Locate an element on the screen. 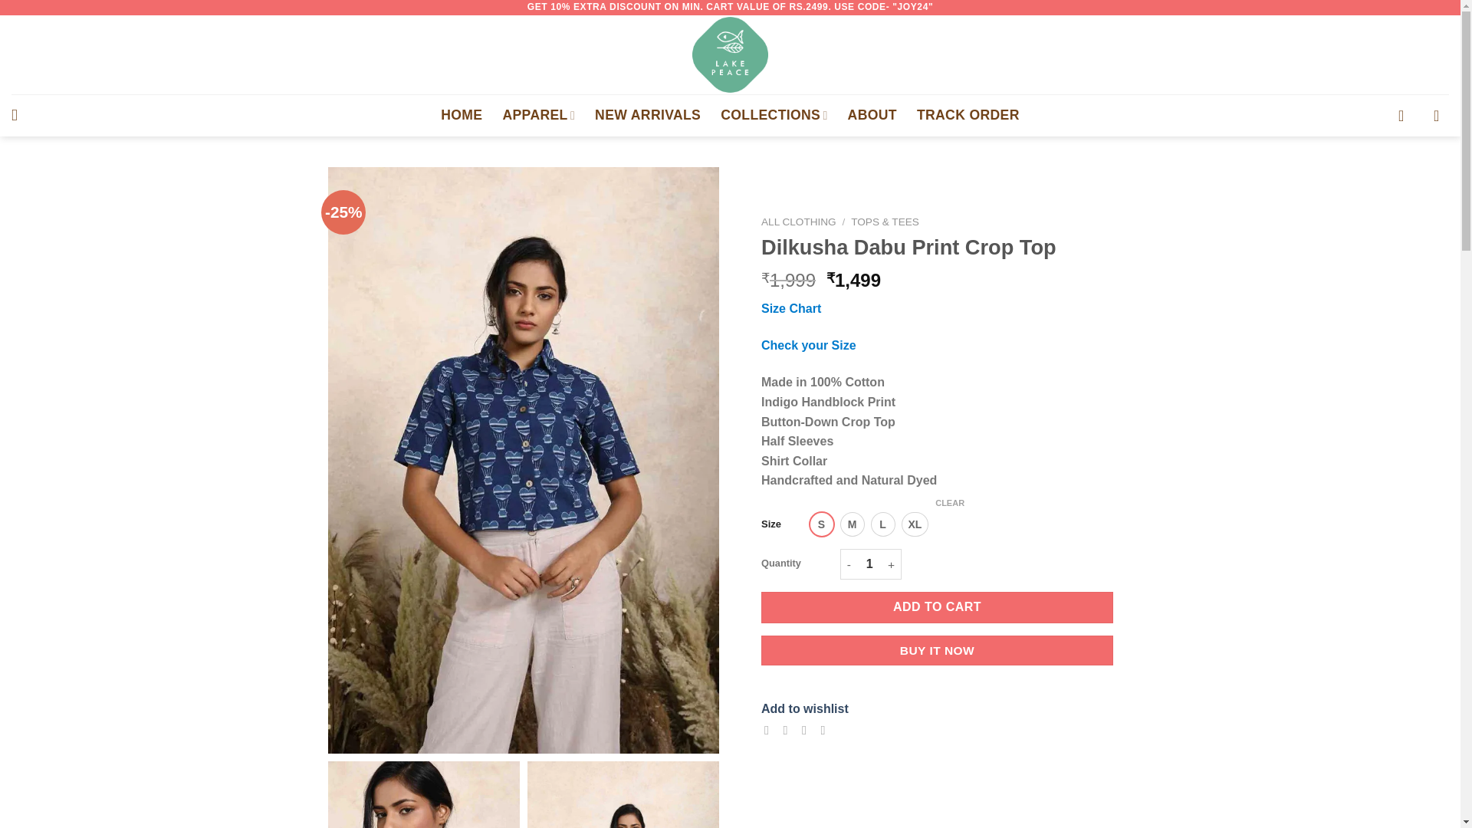 This screenshot has height=828, width=1472. - is located at coordinates (848, 564).